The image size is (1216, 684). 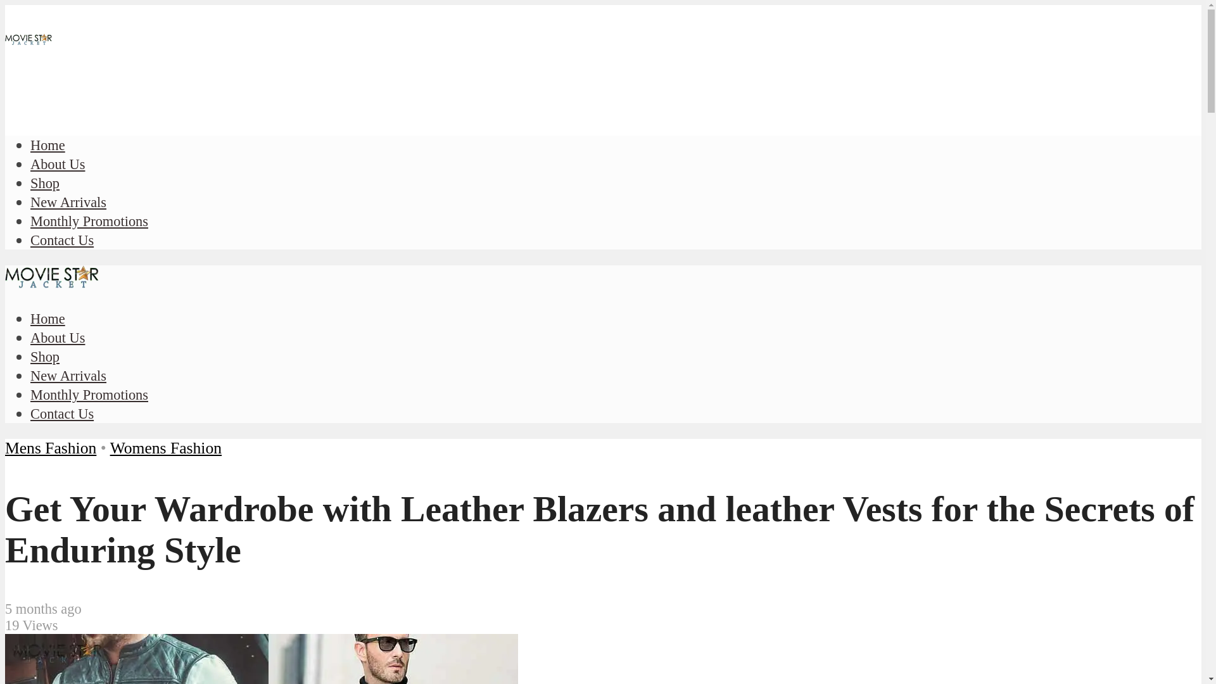 I want to click on About Us, so click(x=58, y=165).